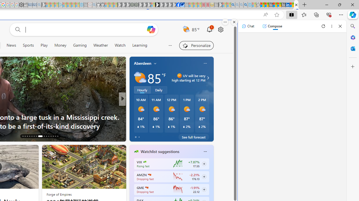 The height and width of the screenshot is (201, 359). What do you see at coordinates (159, 90) in the screenshot?
I see `Daily` at bounding box center [159, 90].